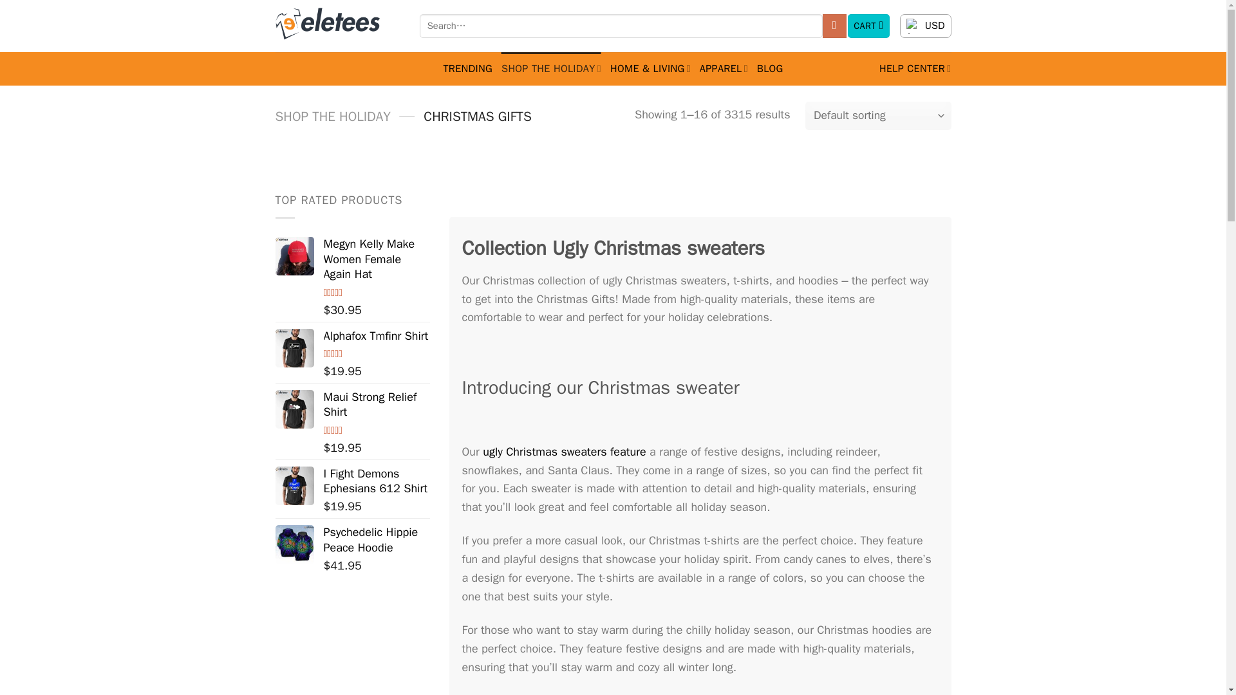 The width and height of the screenshot is (1236, 695). I want to click on Megyn Kelly Make Women Female Again Hat, so click(295, 256).